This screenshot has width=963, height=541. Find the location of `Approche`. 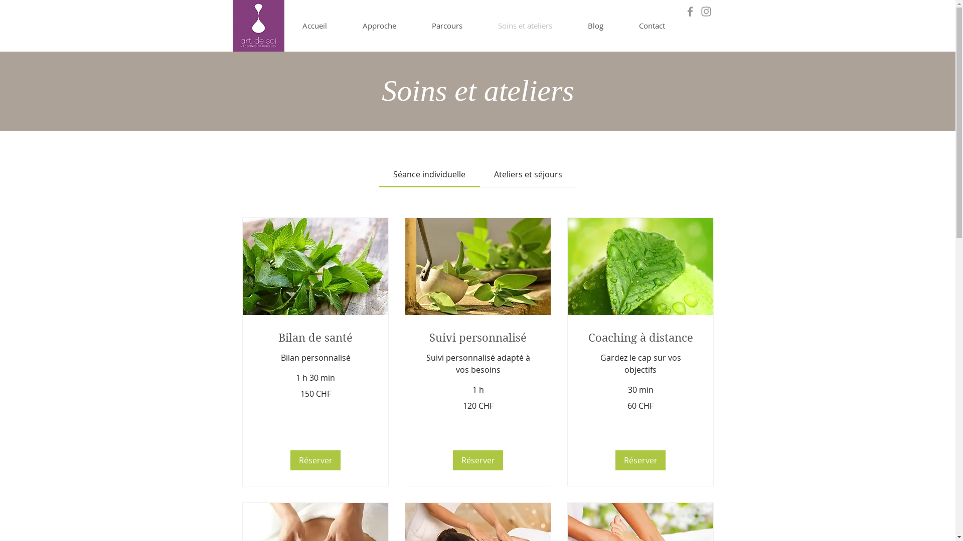

Approche is located at coordinates (380, 26).